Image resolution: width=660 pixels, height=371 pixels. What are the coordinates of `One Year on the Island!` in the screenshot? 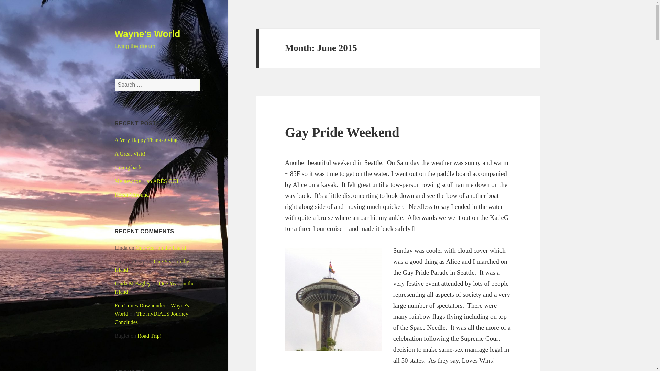 It's located at (152, 265).